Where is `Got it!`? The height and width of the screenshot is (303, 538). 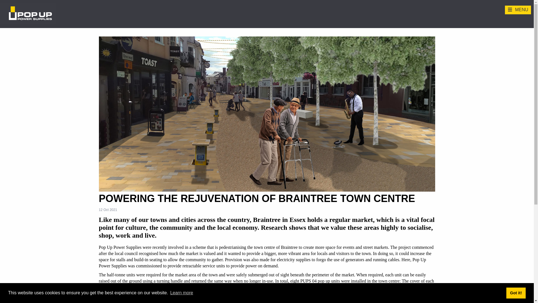
Got it! is located at coordinates (516, 293).